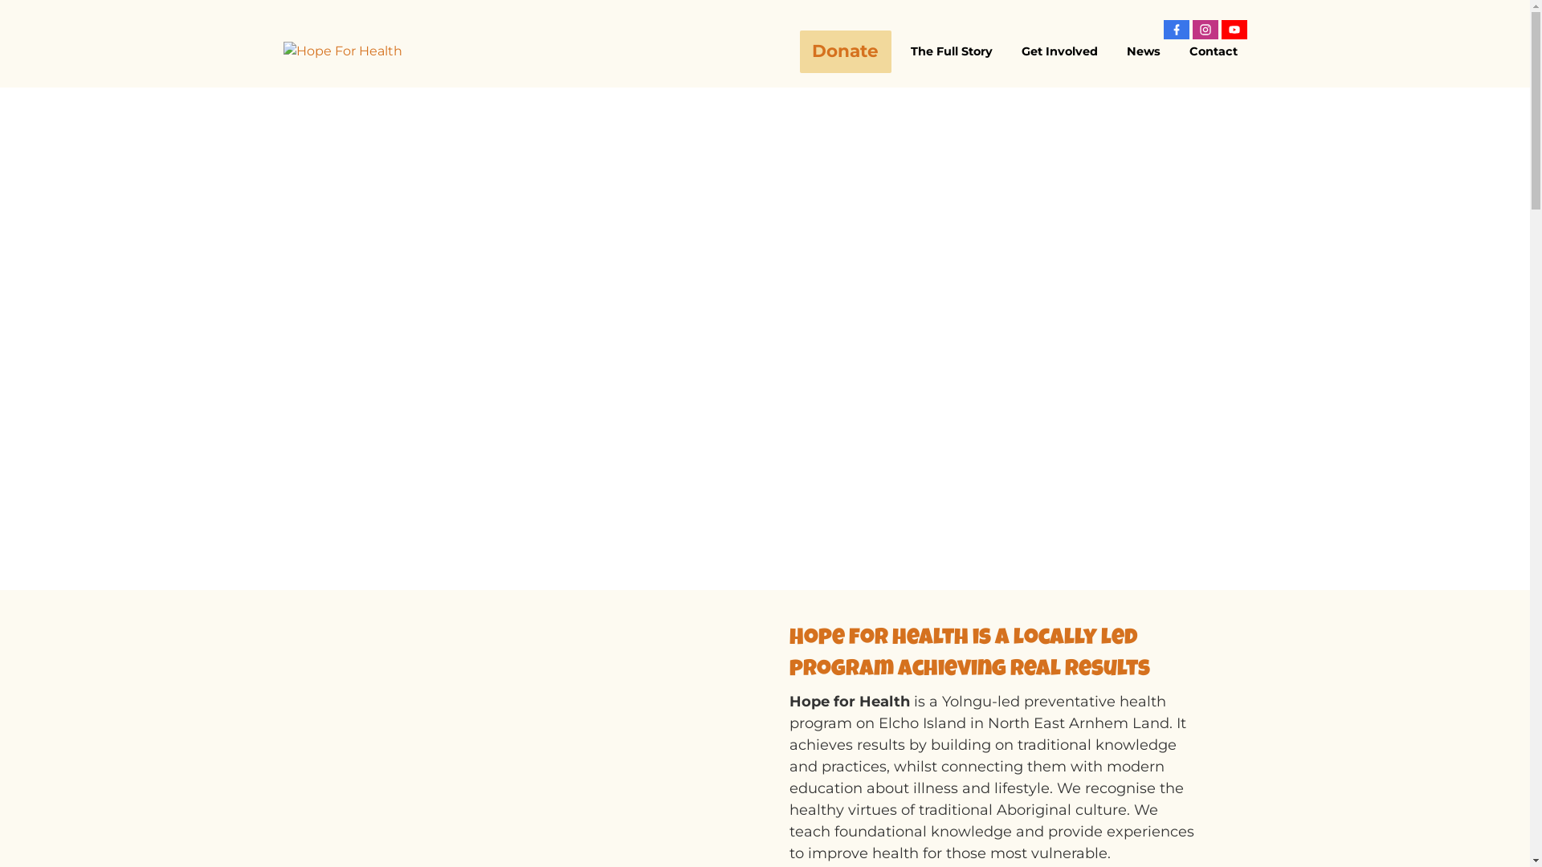  What do you see at coordinates (1143, 51) in the screenshot?
I see `News` at bounding box center [1143, 51].